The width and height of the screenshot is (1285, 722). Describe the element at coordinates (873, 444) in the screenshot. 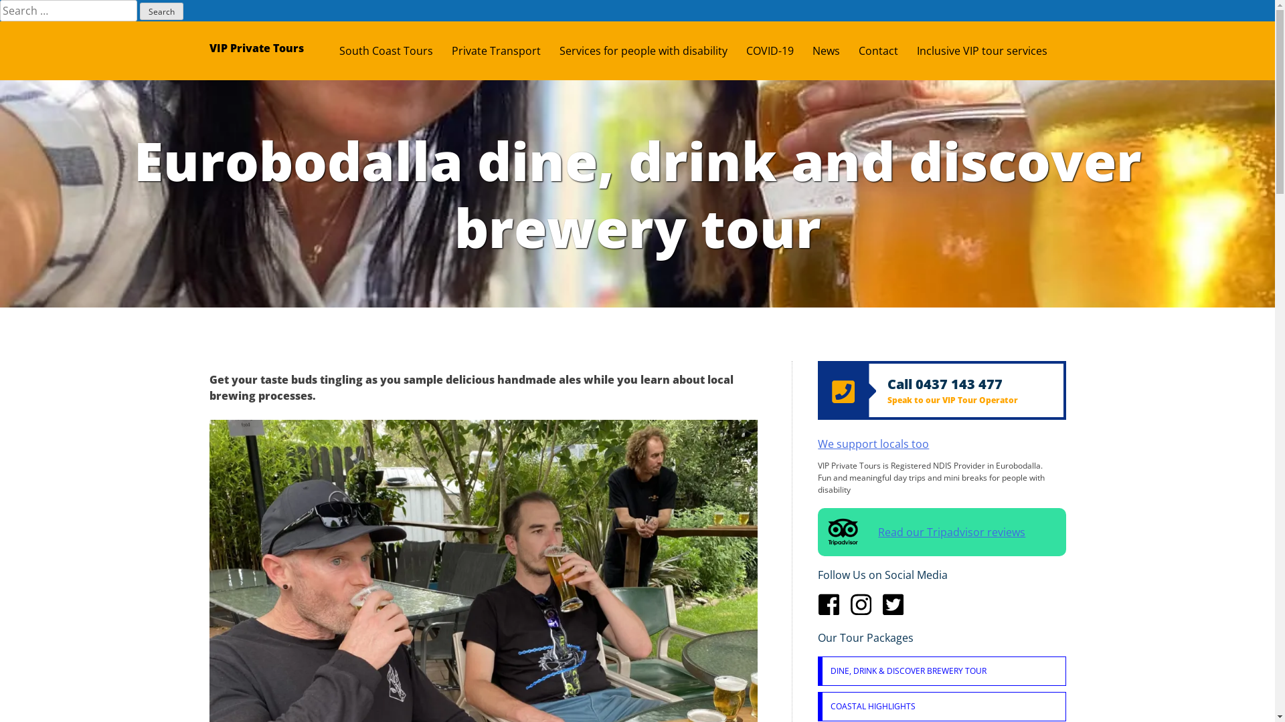

I see `We support locals too` at that location.